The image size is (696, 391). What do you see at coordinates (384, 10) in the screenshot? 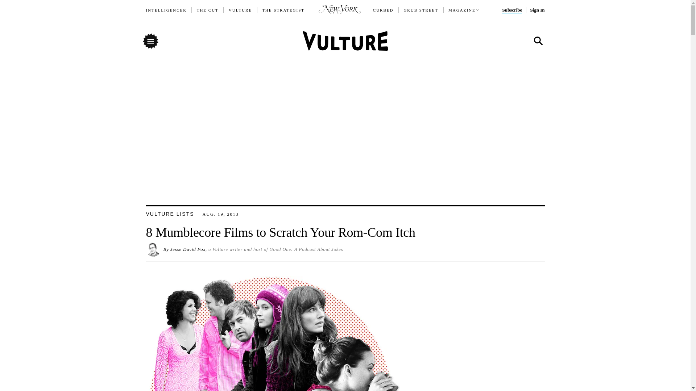
I see `CURBED` at bounding box center [384, 10].